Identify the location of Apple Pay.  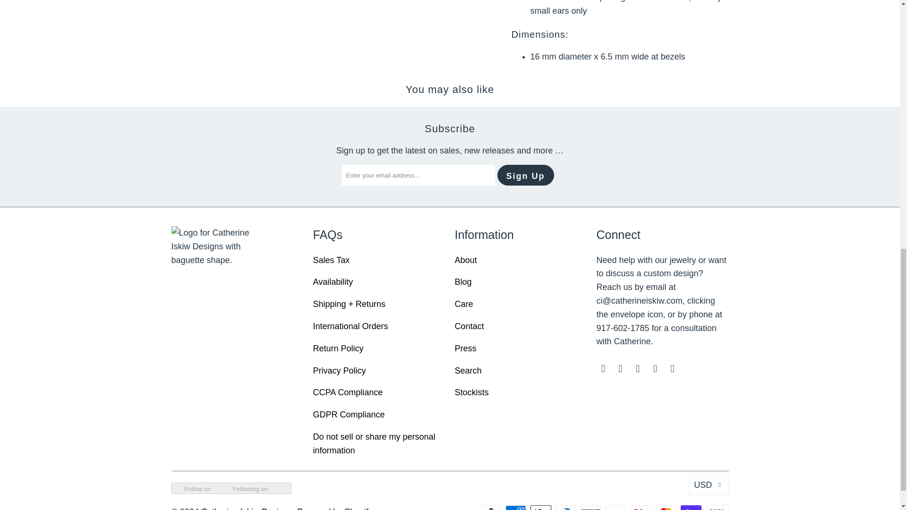
(542, 507).